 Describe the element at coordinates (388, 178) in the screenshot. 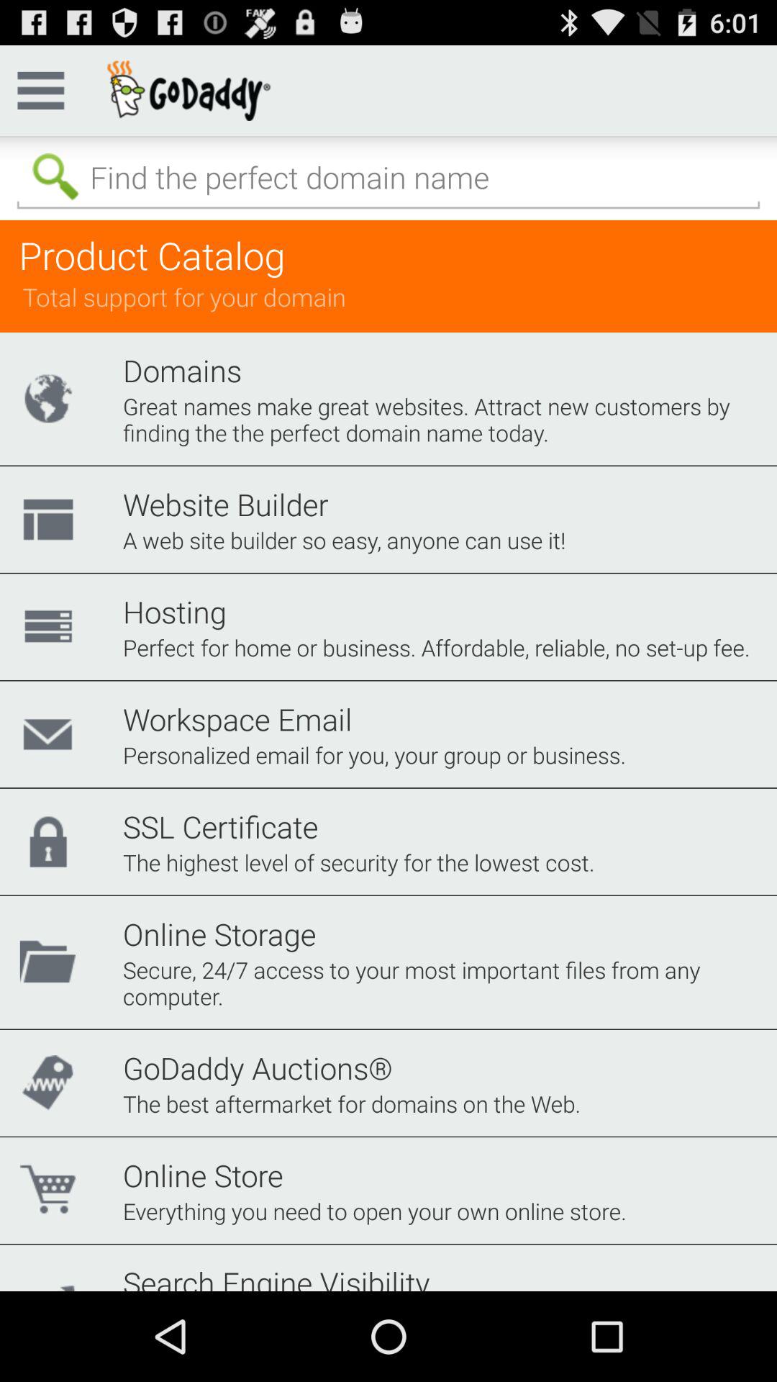

I see `query search` at that location.